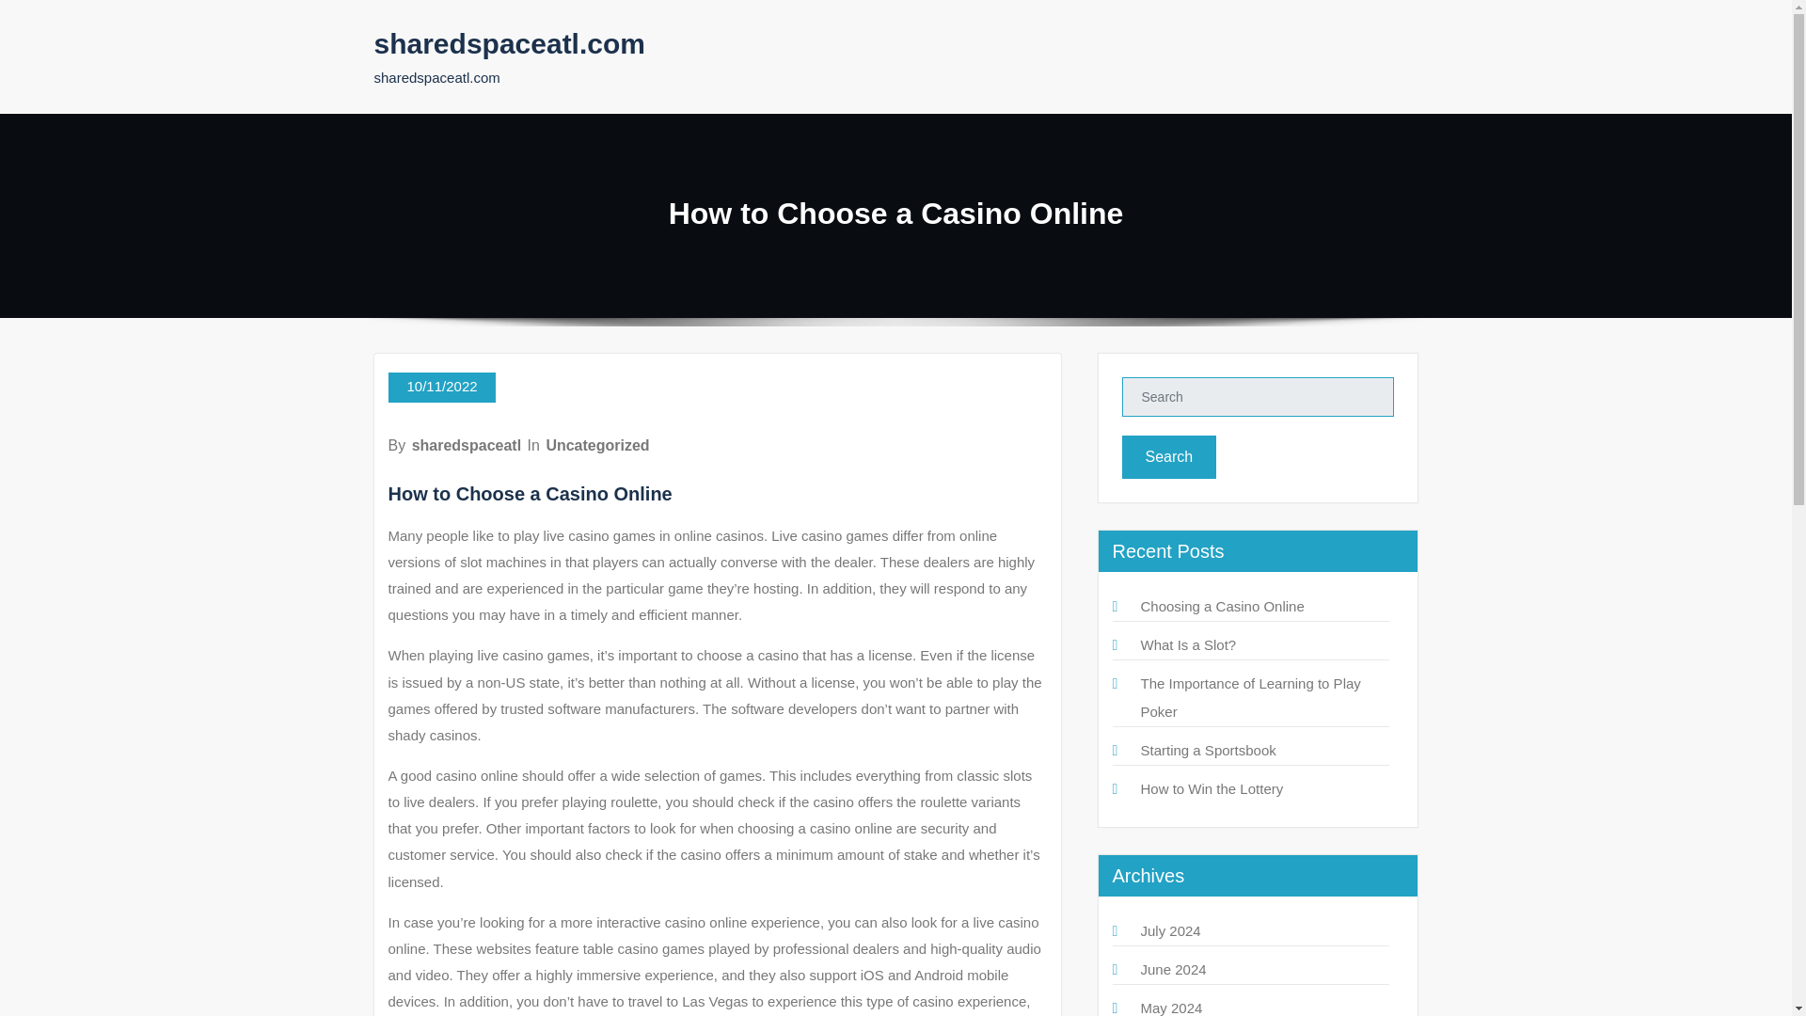 The height and width of the screenshot is (1016, 1806). I want to click on How to Win the Lottery, so click(1211, 788).